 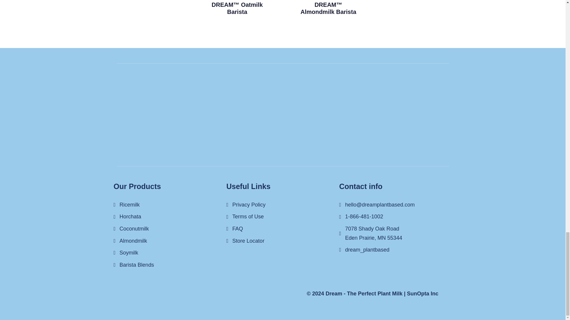 I want to click on Ricemilk, so click(x=283, y=229).